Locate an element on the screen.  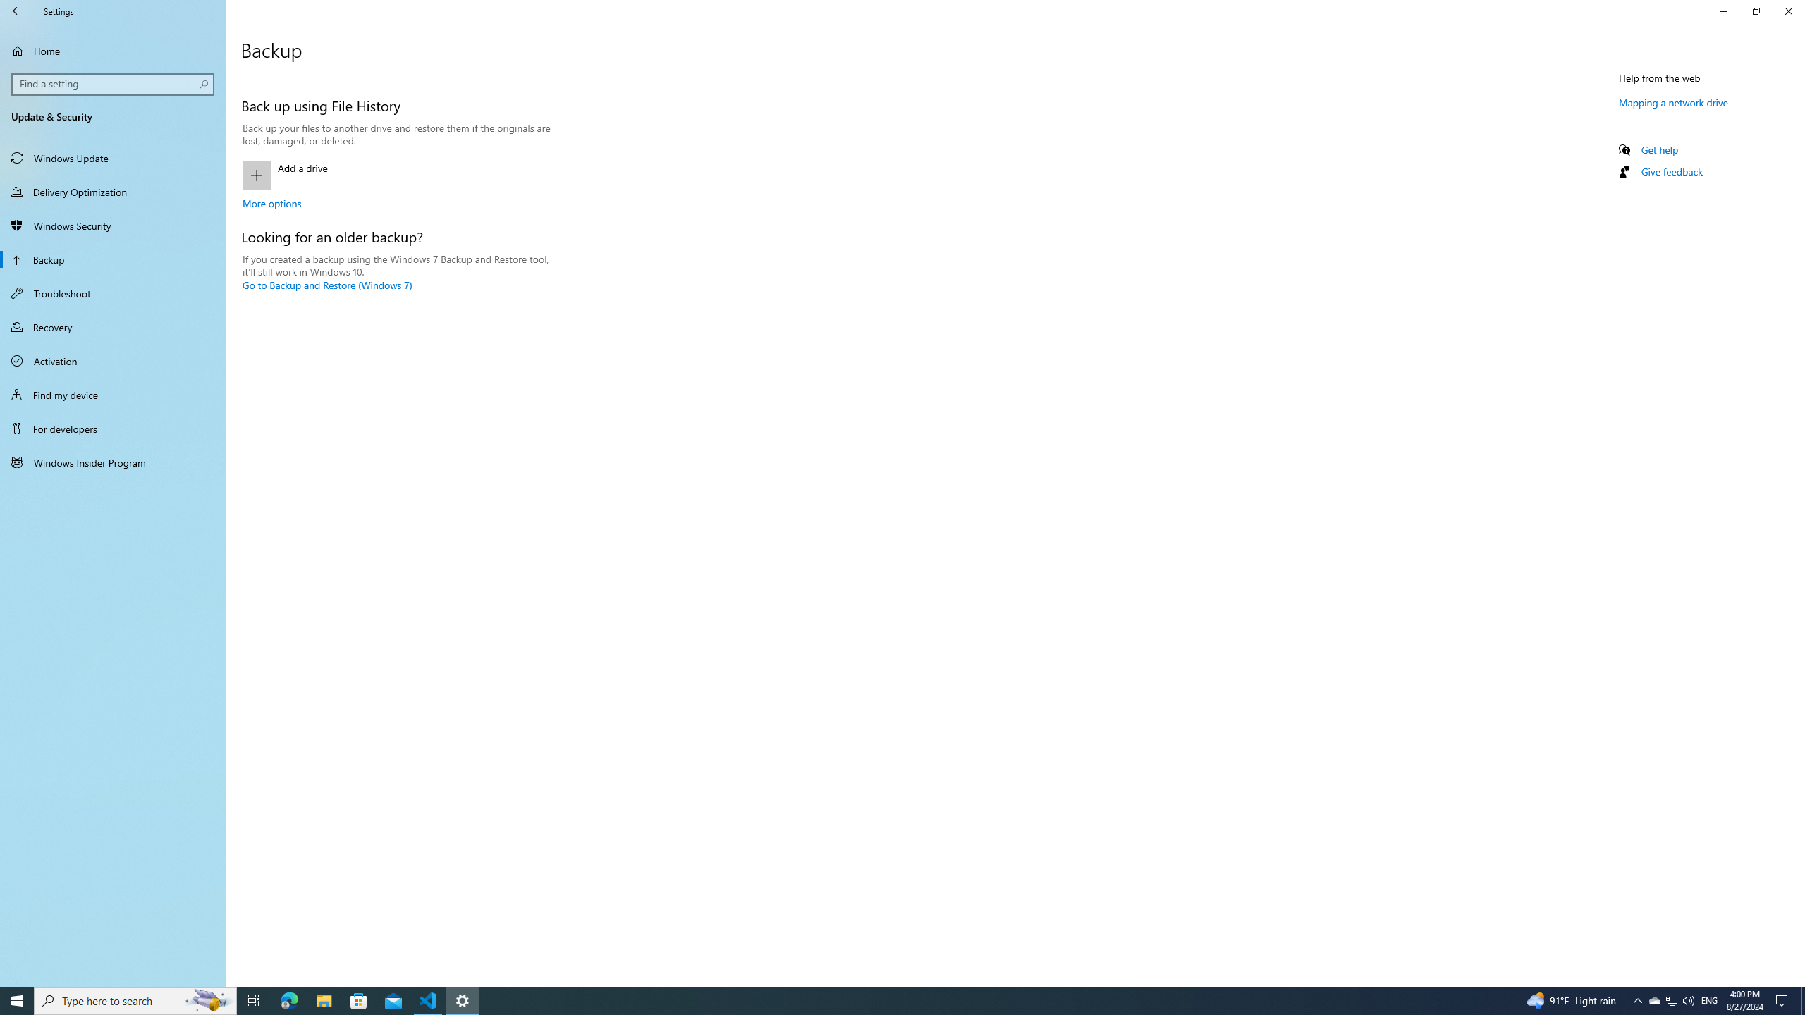
Search highlights icon opens search home window is located at coordinates (327, 285).